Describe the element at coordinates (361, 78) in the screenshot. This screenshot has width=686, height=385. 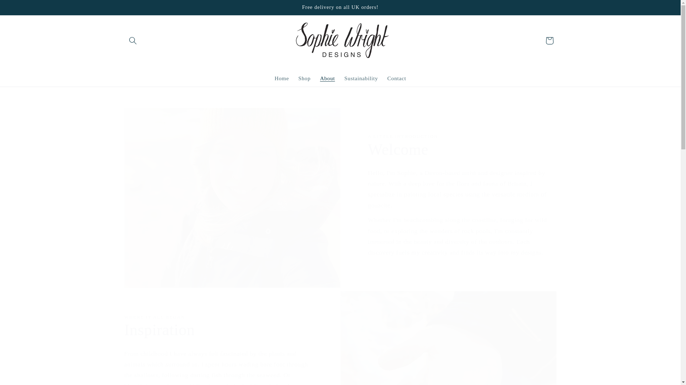
I see `Sustainability` at that location.